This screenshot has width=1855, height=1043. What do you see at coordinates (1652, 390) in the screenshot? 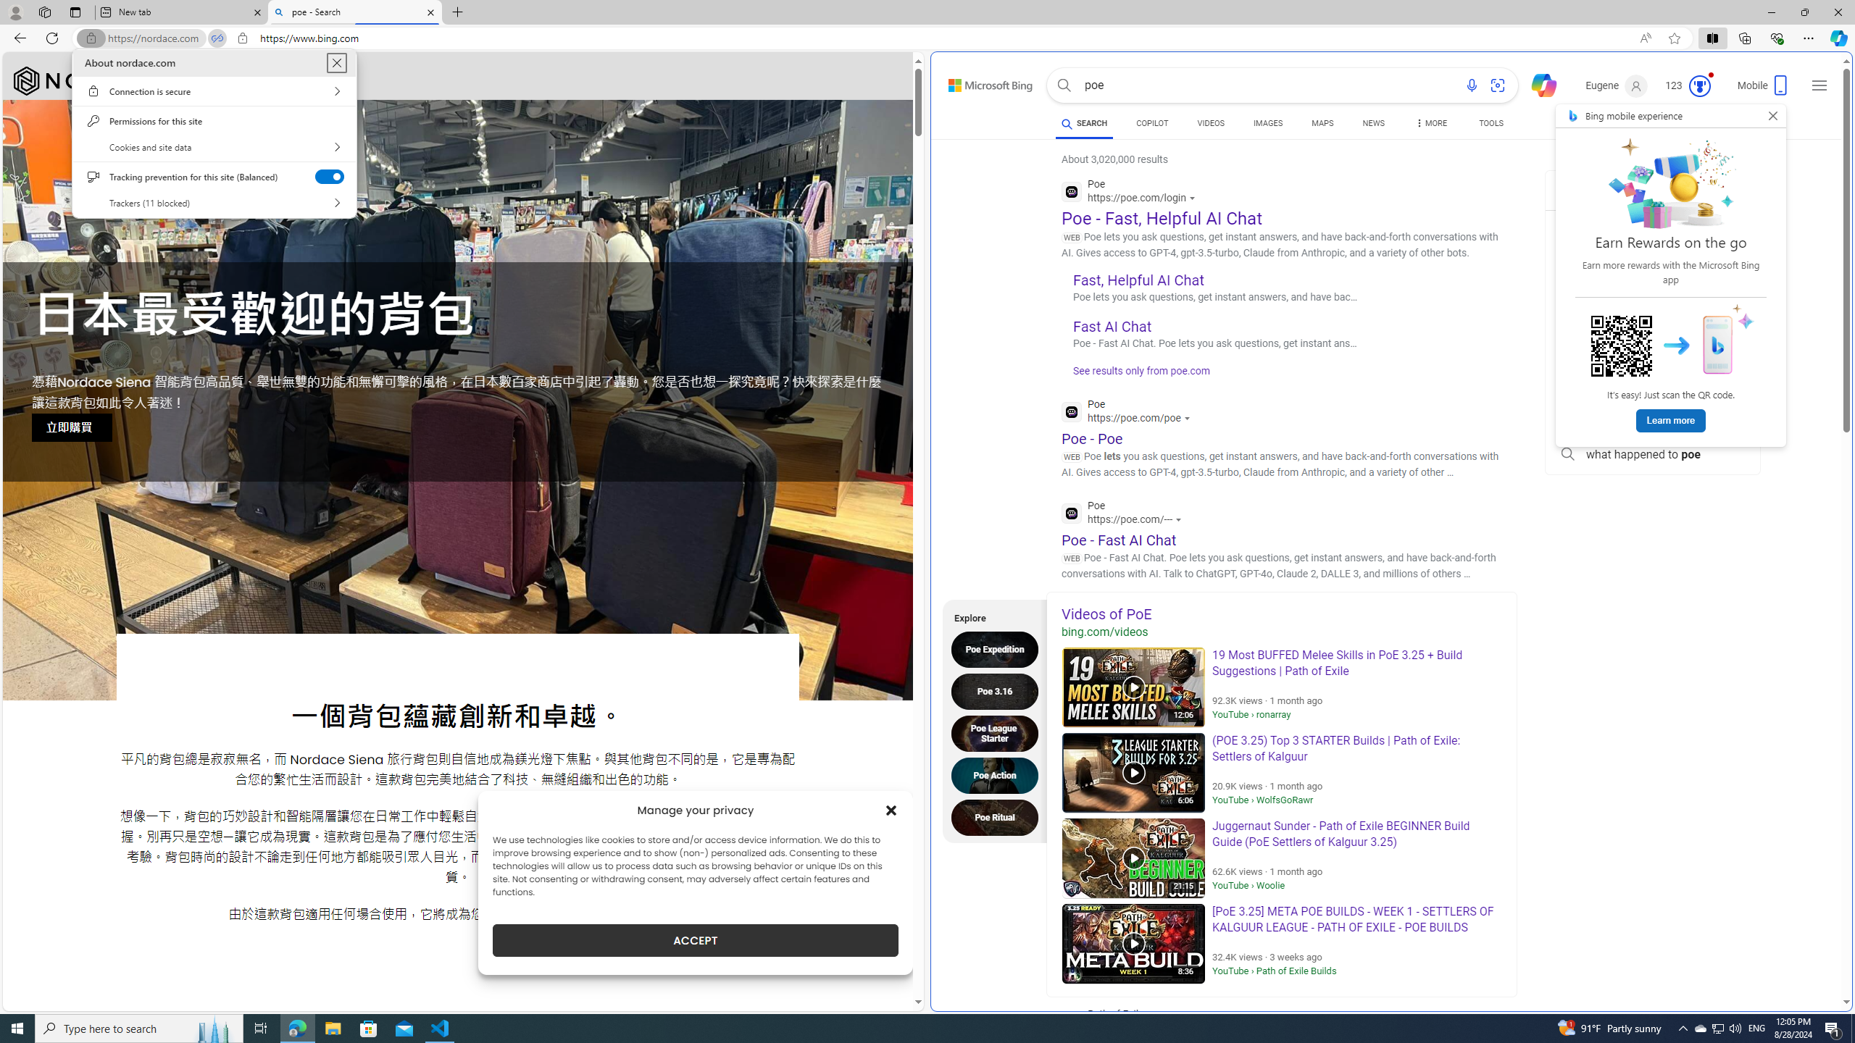
I see `poe.com login` at bounding box center [1652, 390].